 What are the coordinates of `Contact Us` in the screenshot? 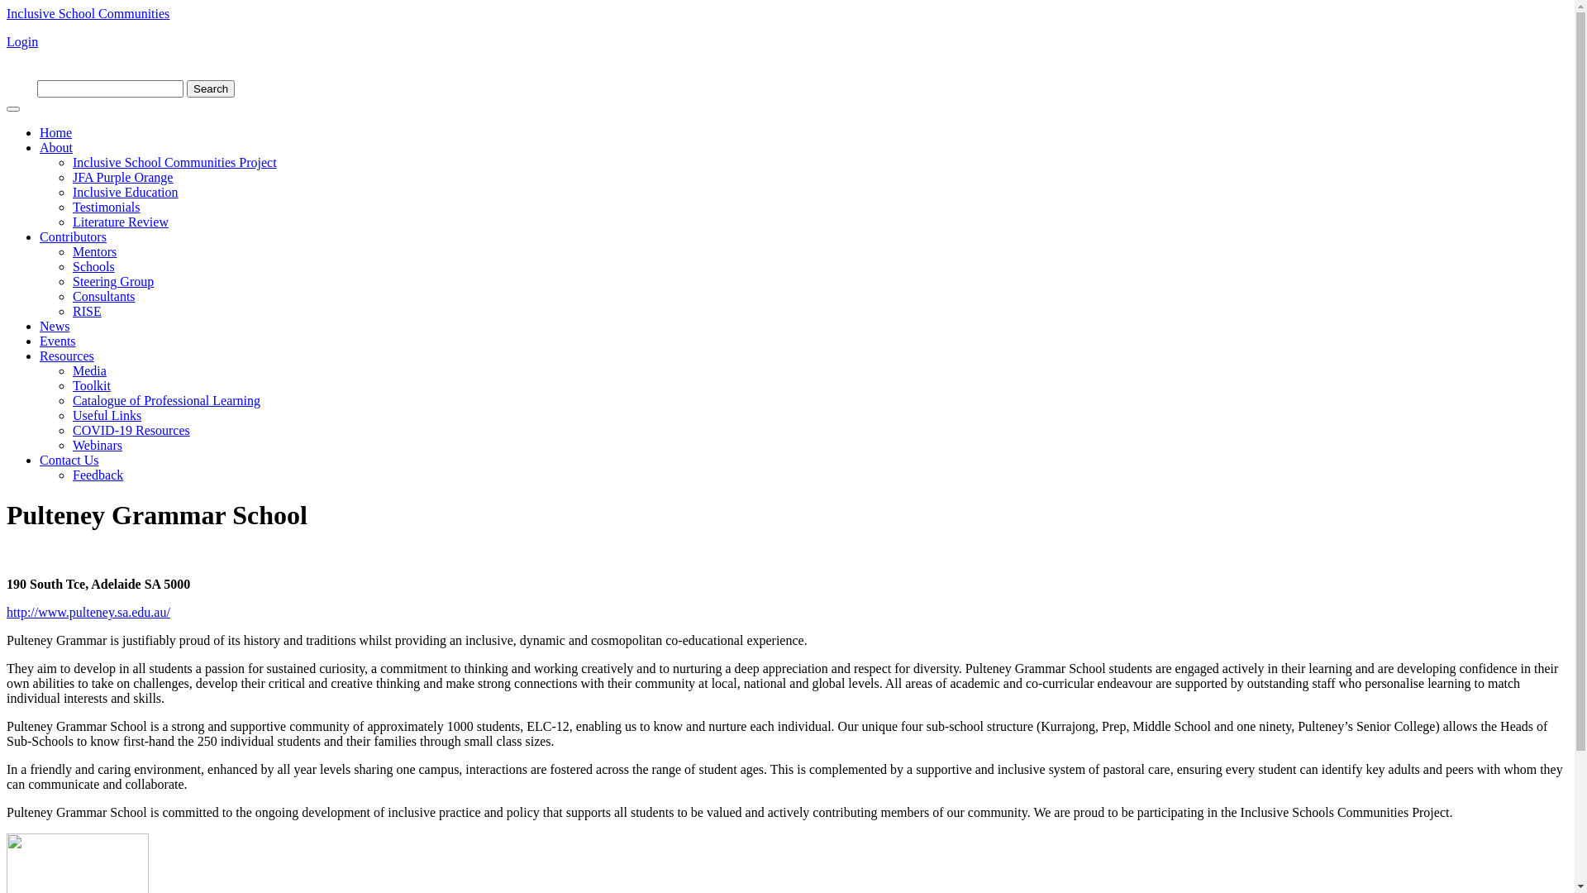 It's located at (69, 460).